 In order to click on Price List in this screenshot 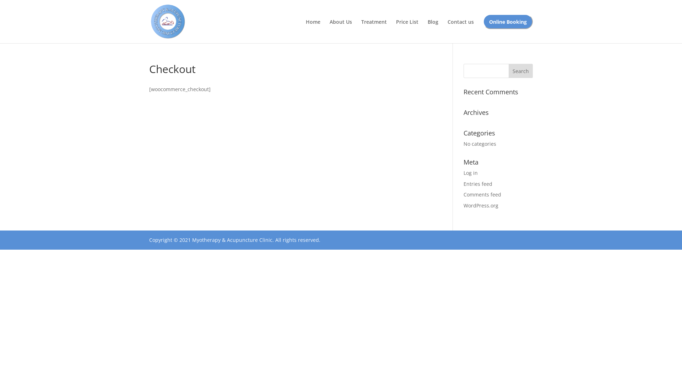, I will do `click(407, 29)`.